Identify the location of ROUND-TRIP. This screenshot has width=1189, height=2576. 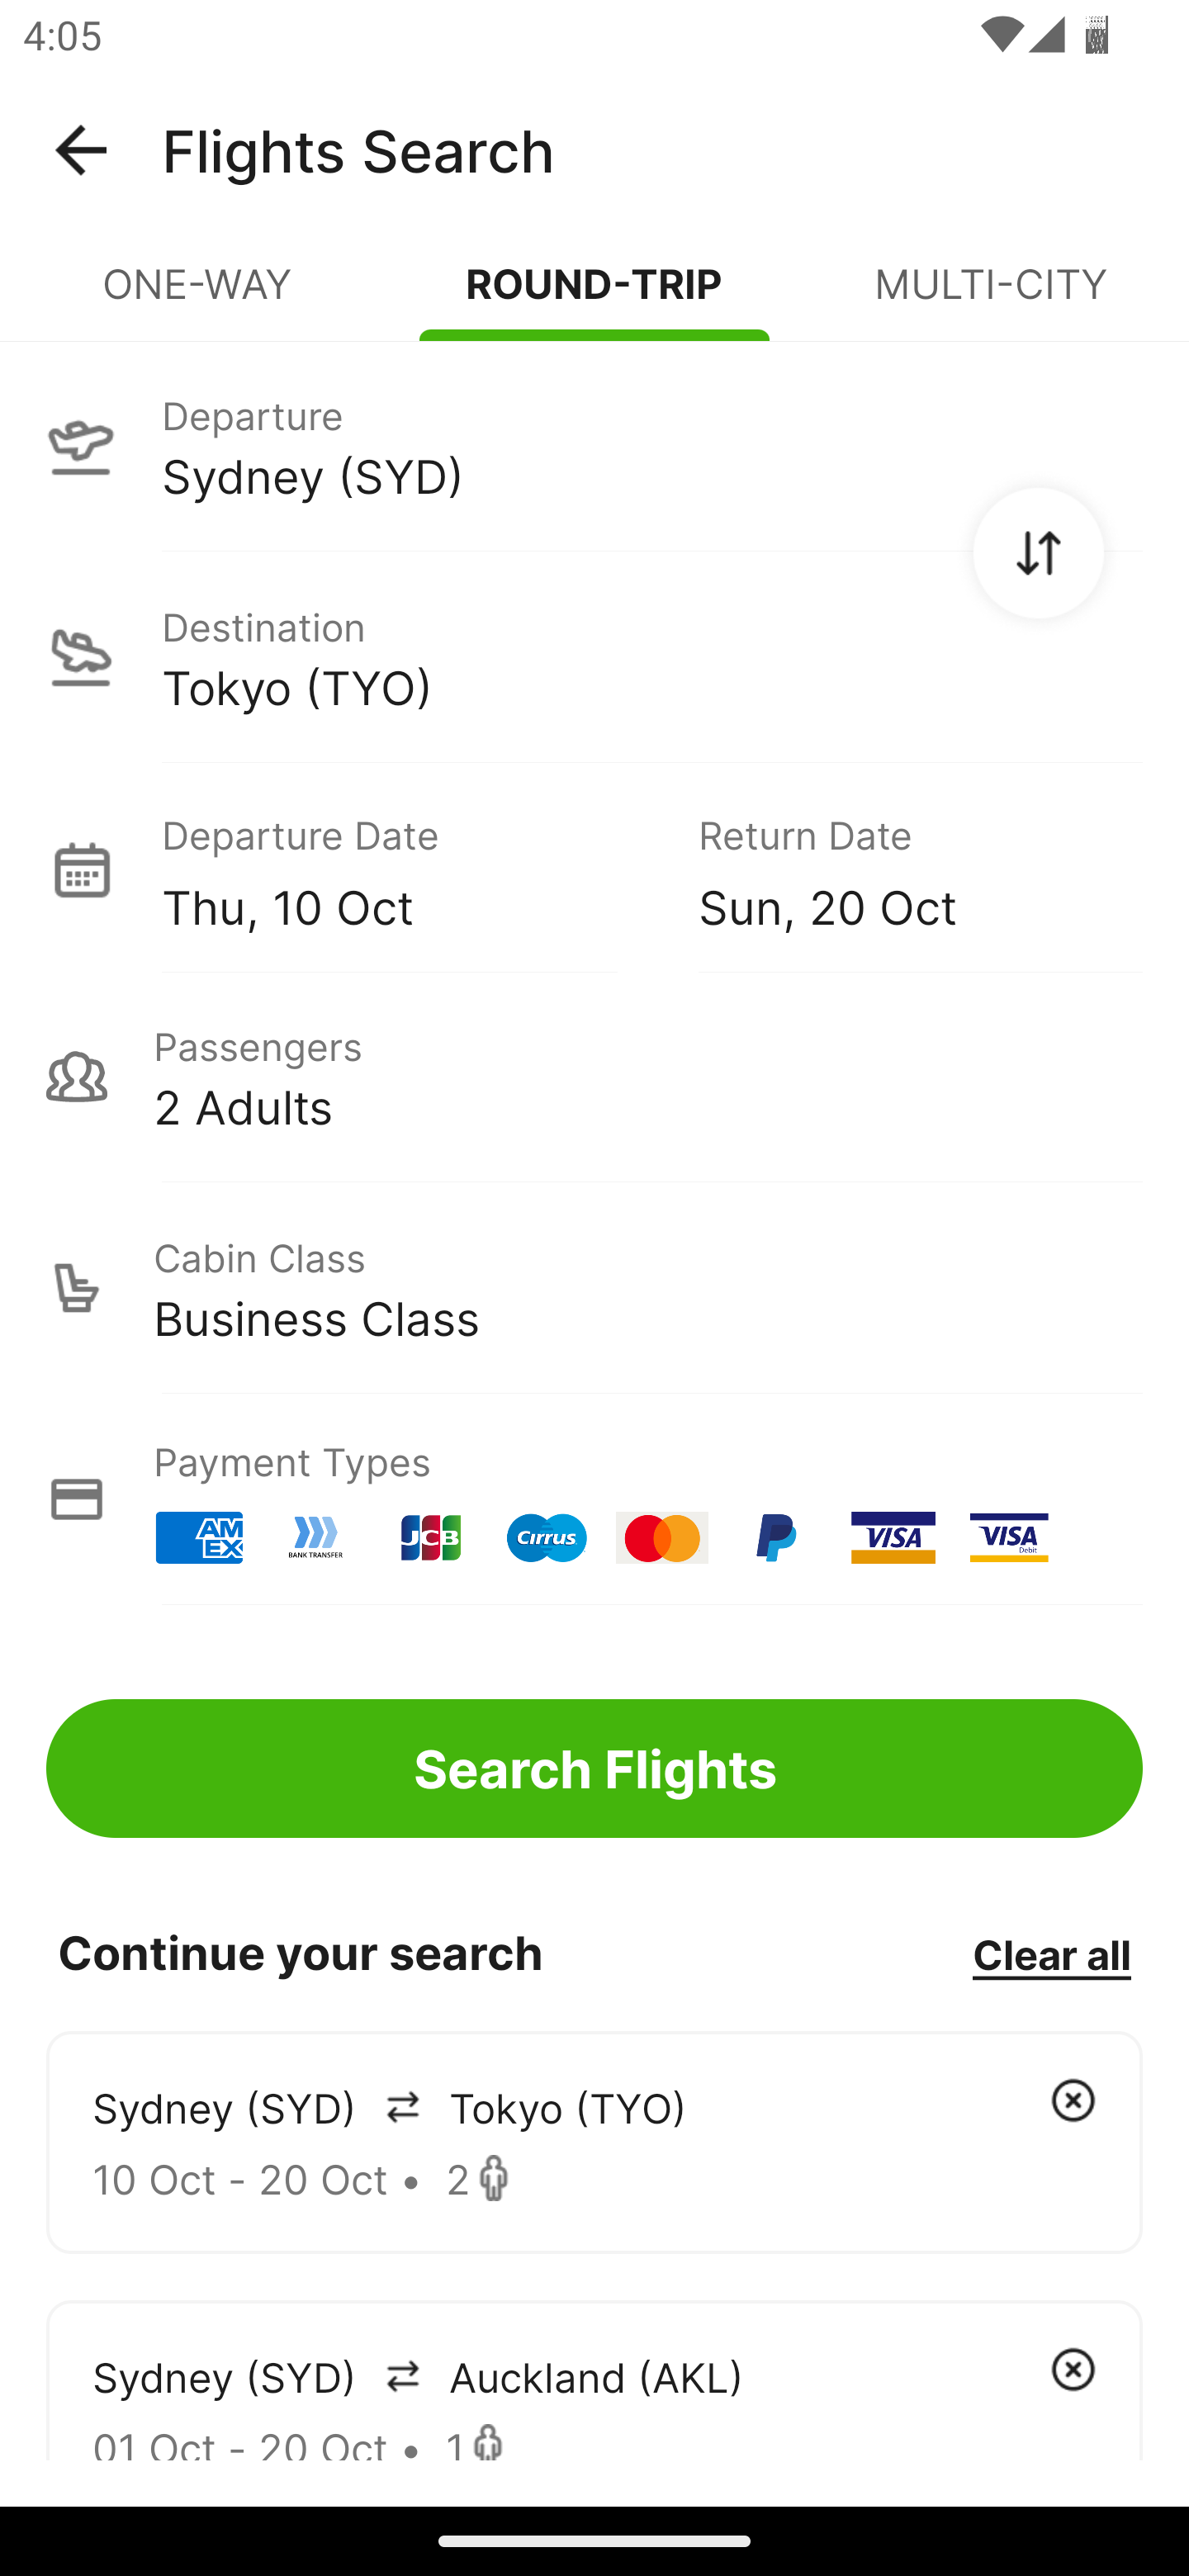
(594, 297).